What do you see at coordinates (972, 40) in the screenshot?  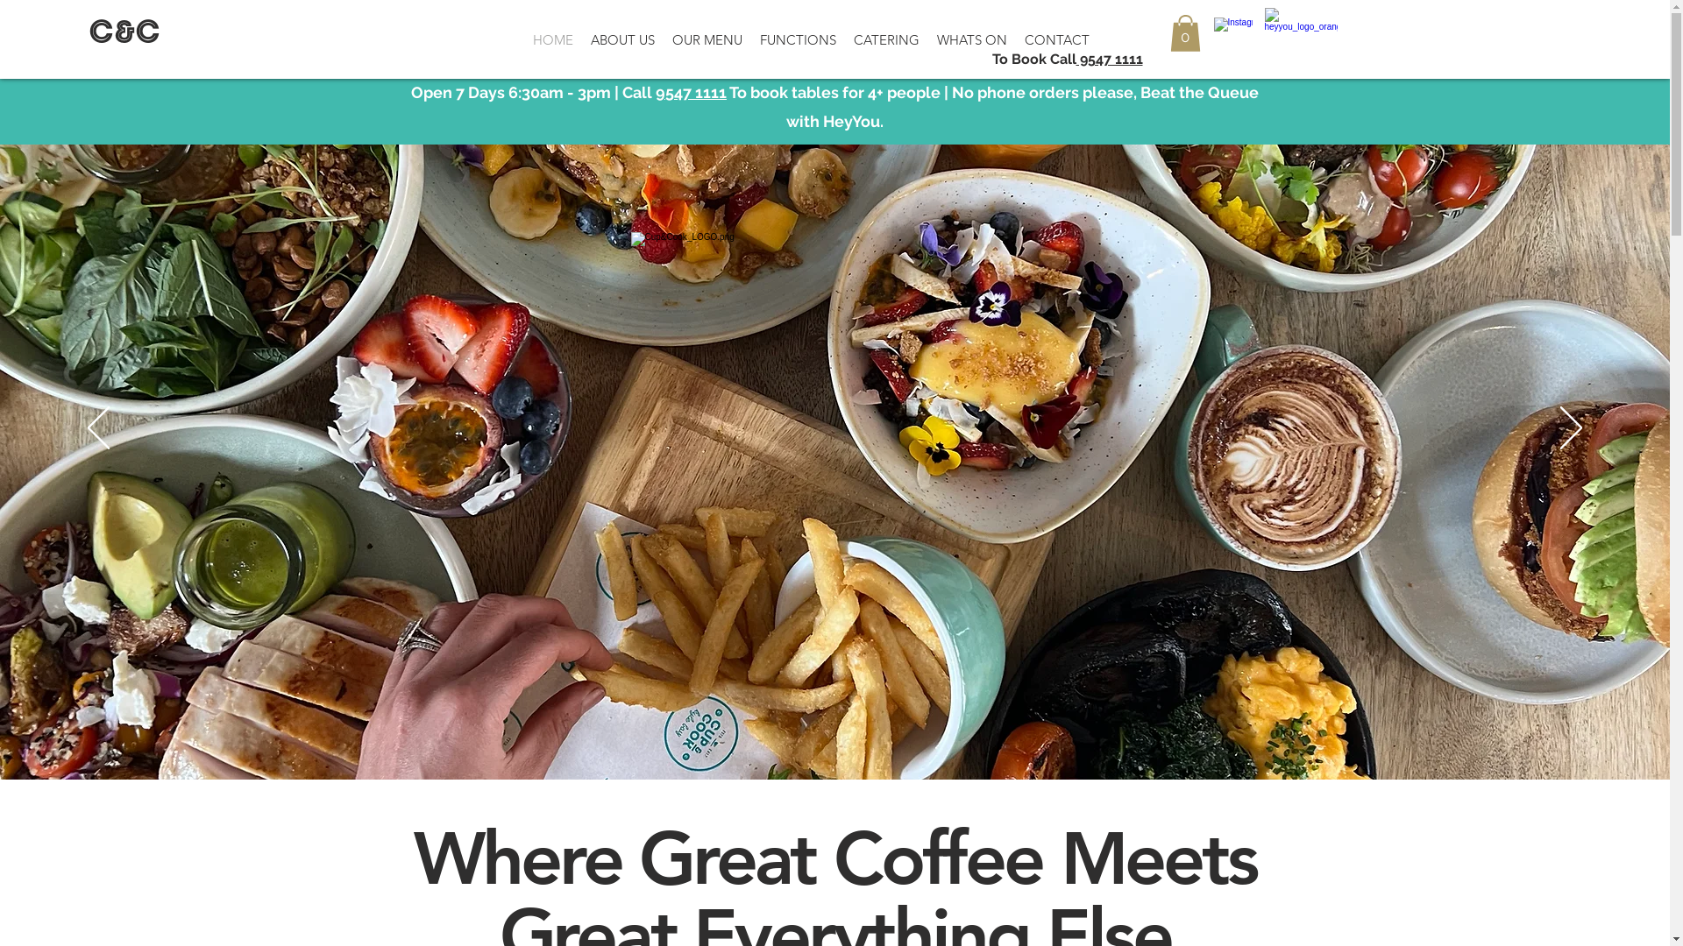 I see `WHATS ON` at bounding box center [972, 40].